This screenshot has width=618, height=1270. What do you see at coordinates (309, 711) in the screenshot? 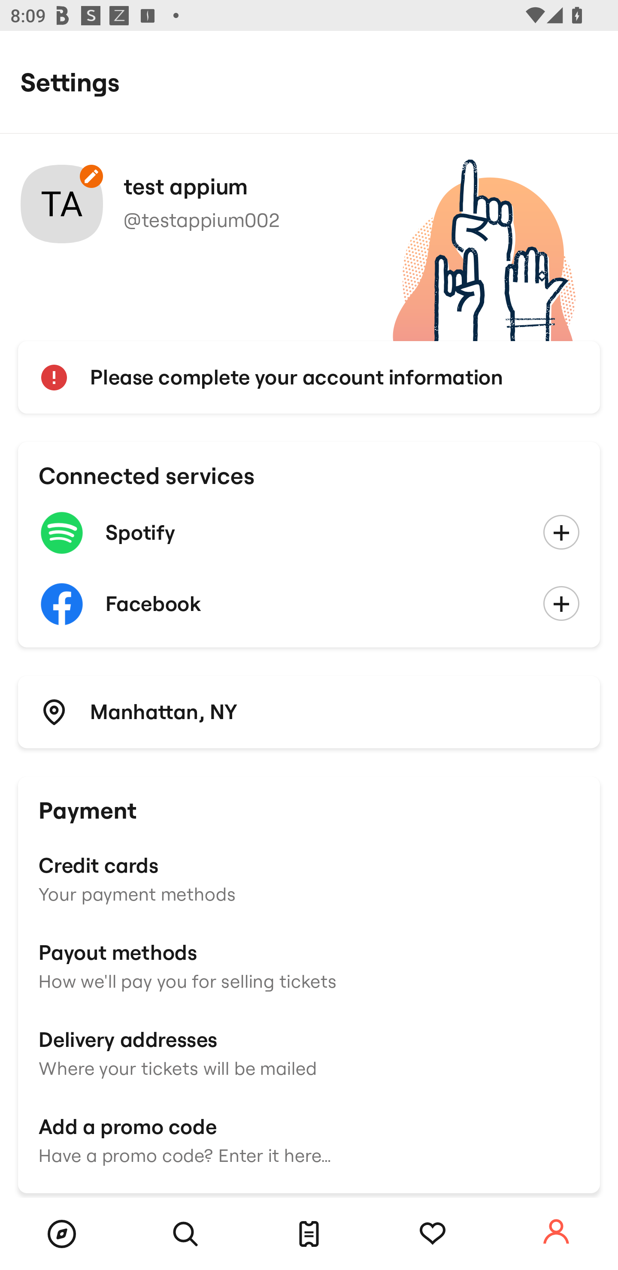
I see `Manhattan, NY` at bounding box center [309, 711].